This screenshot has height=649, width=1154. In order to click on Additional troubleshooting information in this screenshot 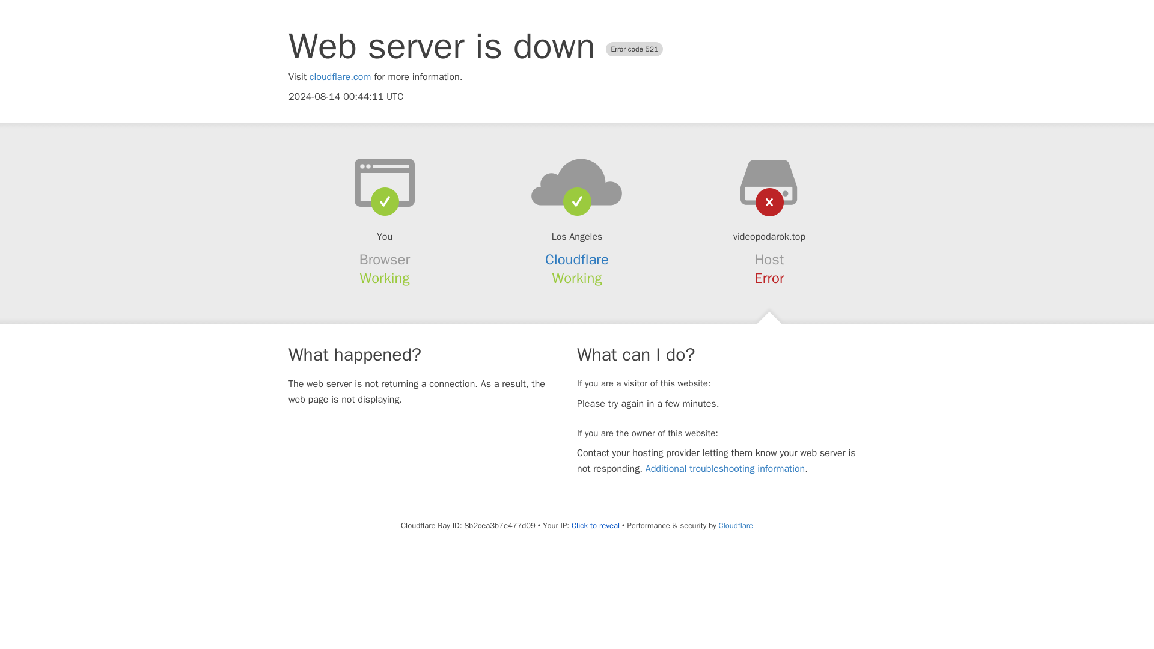, I will do `click(725, 469)`.